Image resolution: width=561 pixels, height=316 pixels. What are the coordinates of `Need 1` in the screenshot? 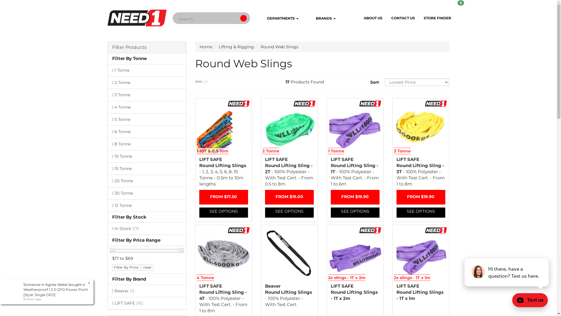 It's located at (137, 16).